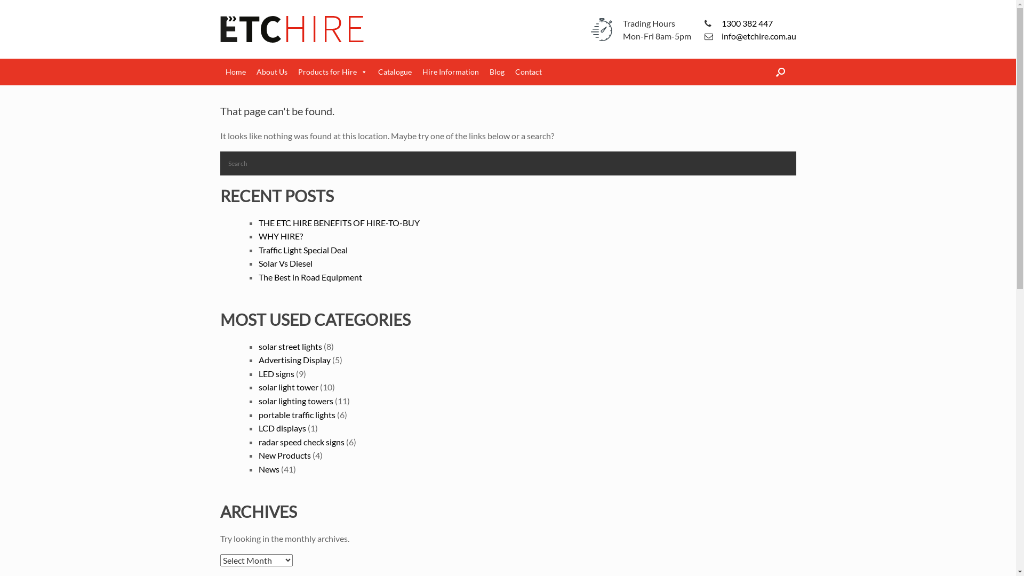 This screenshot has height=576, width=1024. Describe the element at coordinates (285, 263) in the screenshot. I see `Solar Vs Diesel` at that location.